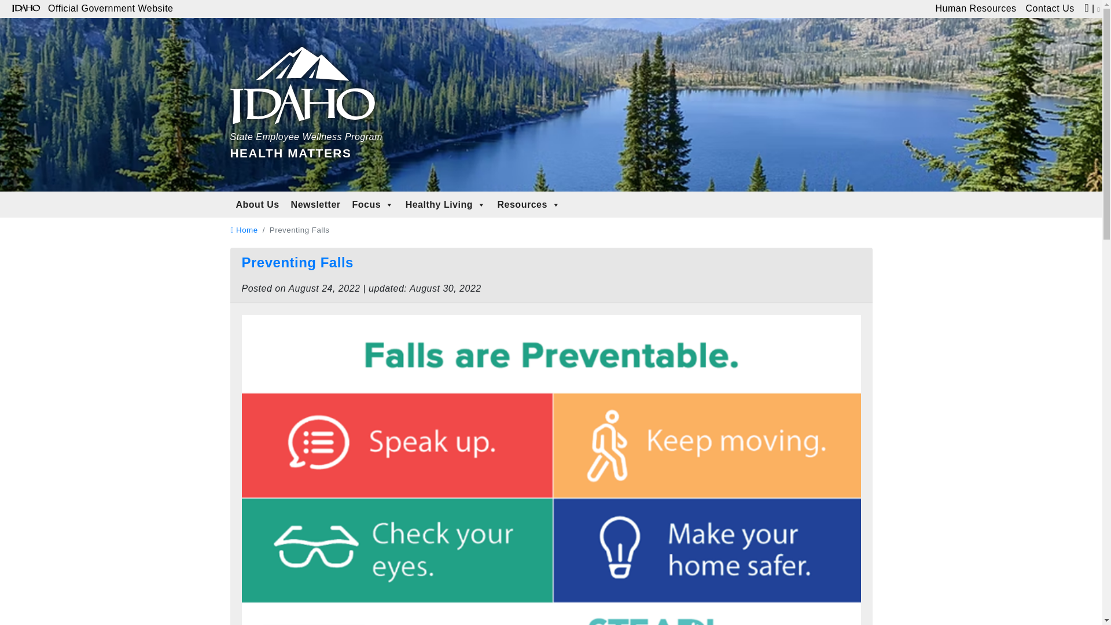  What do you see at coordinates (257, 204) in the screenshot?
I see `About Us` at bounding box center [257, 204].